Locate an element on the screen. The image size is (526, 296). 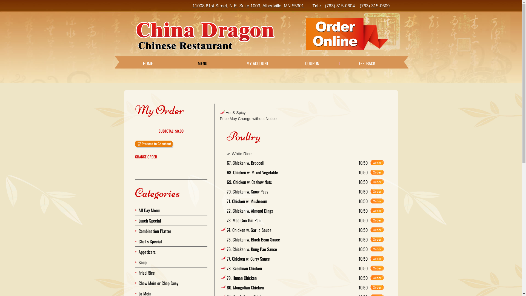
MENU is located at coordinates (203, 63).